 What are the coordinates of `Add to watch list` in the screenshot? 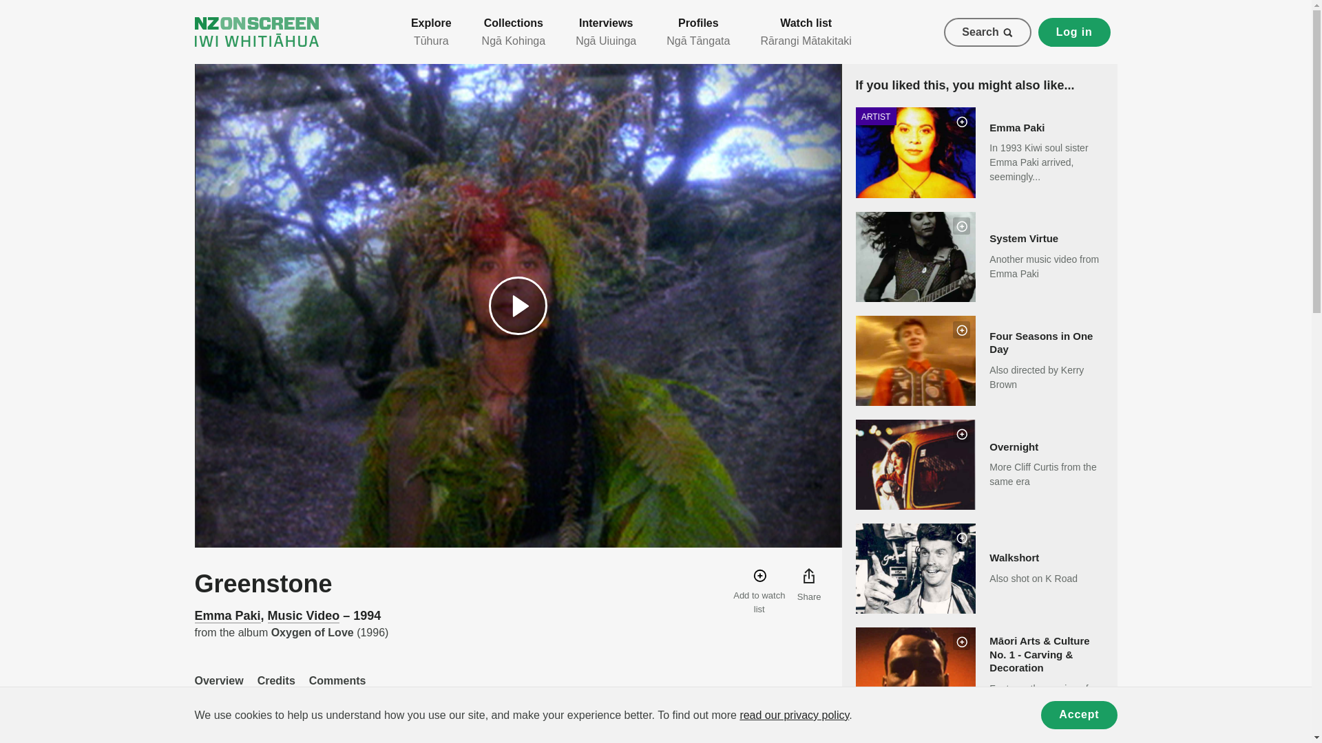 It's located at (227, 616).